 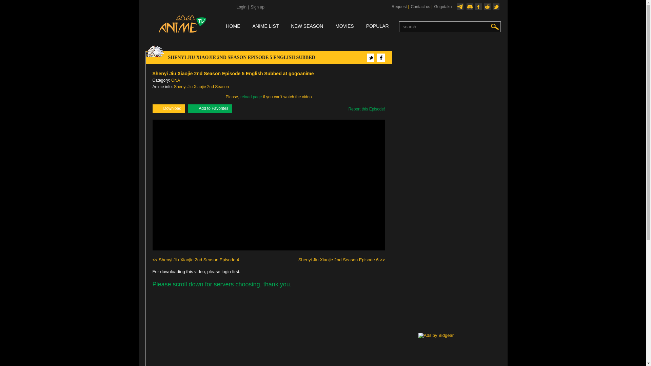 What do you see at coordinates (257, 7) in the screenshot?
I see `Sign up` at bounding box center [257, 7].